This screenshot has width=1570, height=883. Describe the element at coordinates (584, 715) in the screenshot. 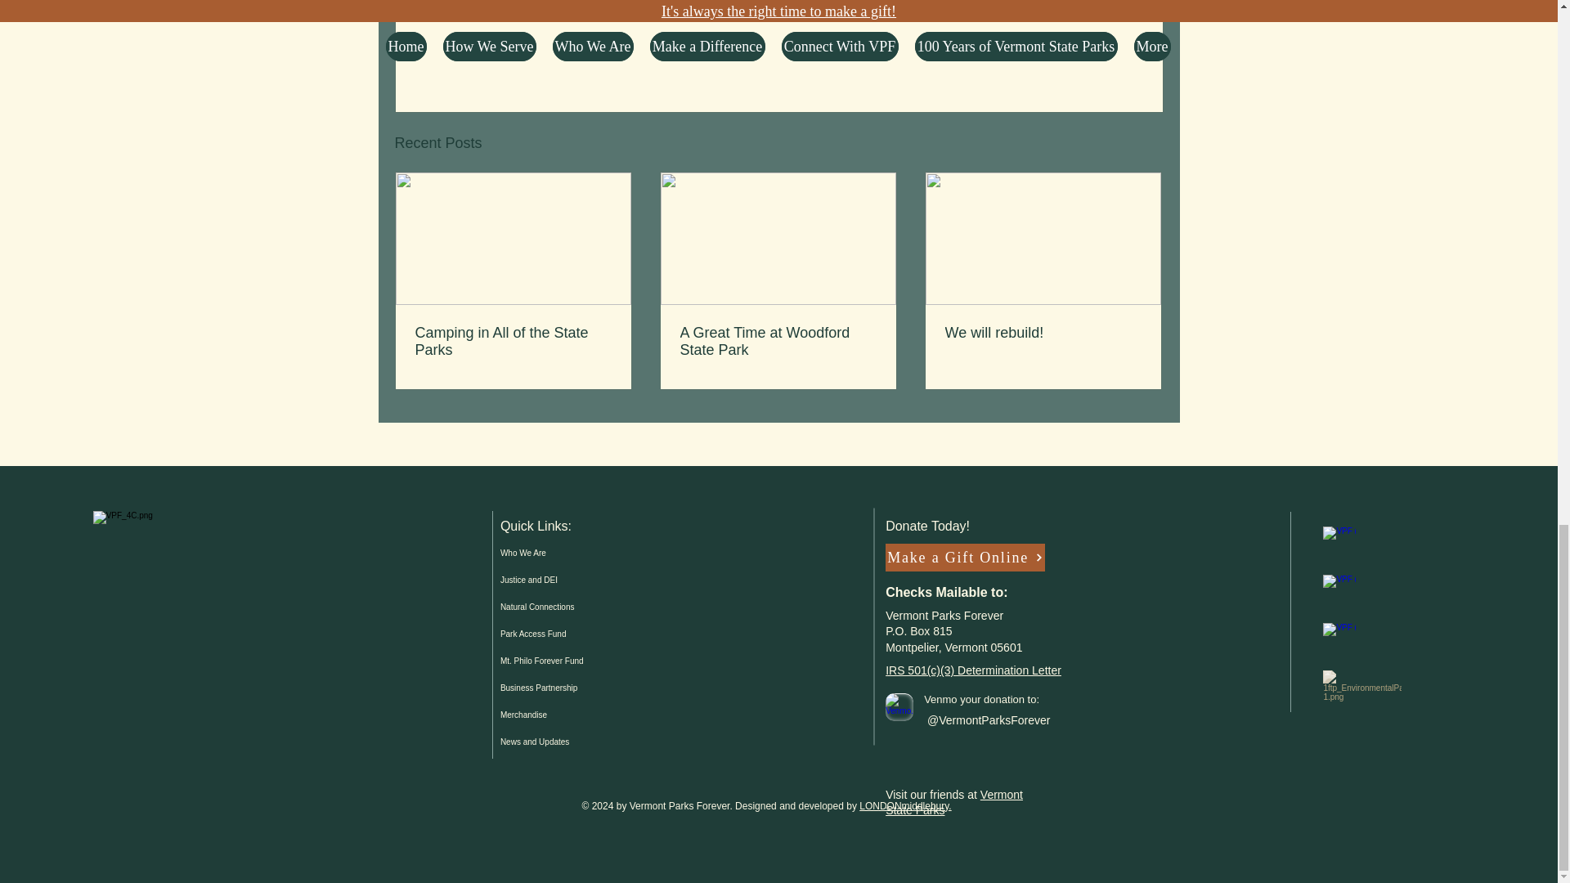

I see `Merchandise` at that location.